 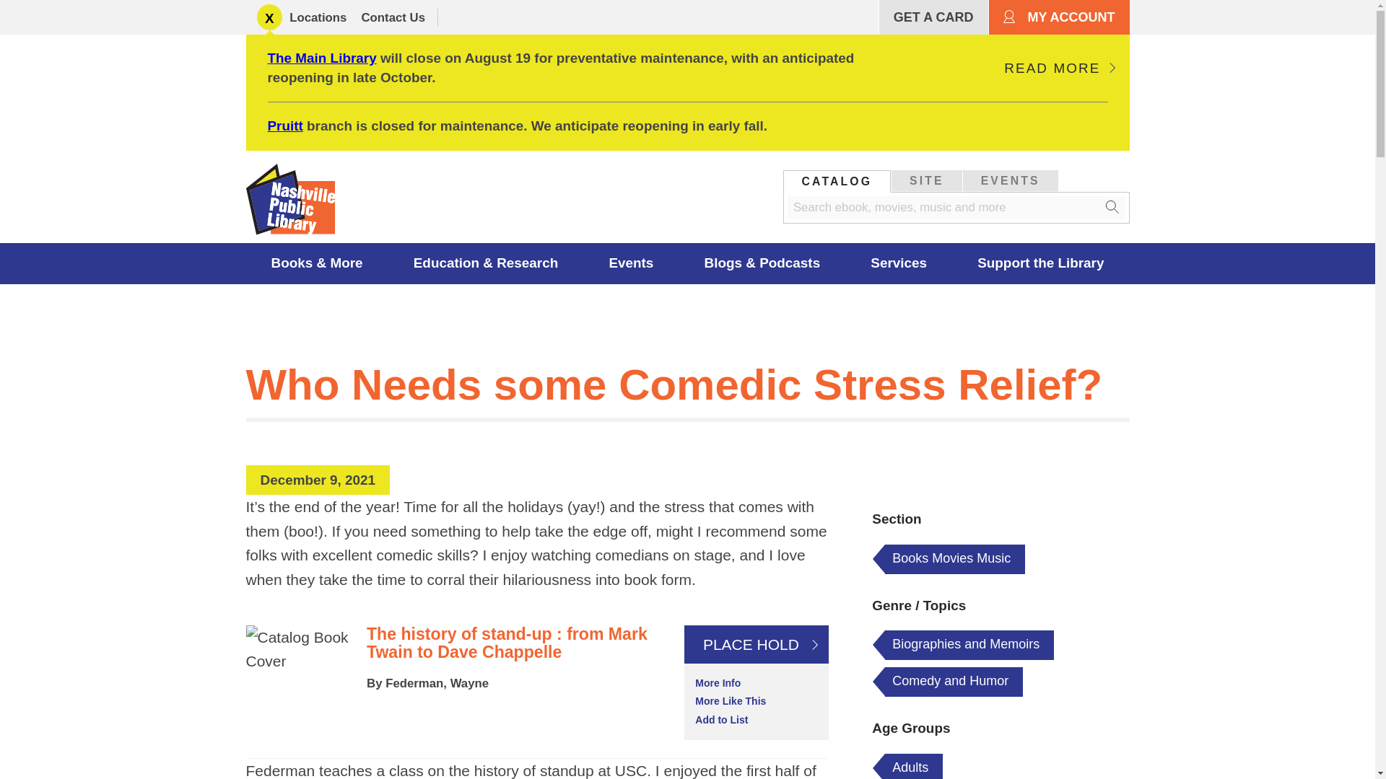 What do you see at coordinates (631, 263) in the screenshot?
I see `Events` at bounding box center [631, 263].